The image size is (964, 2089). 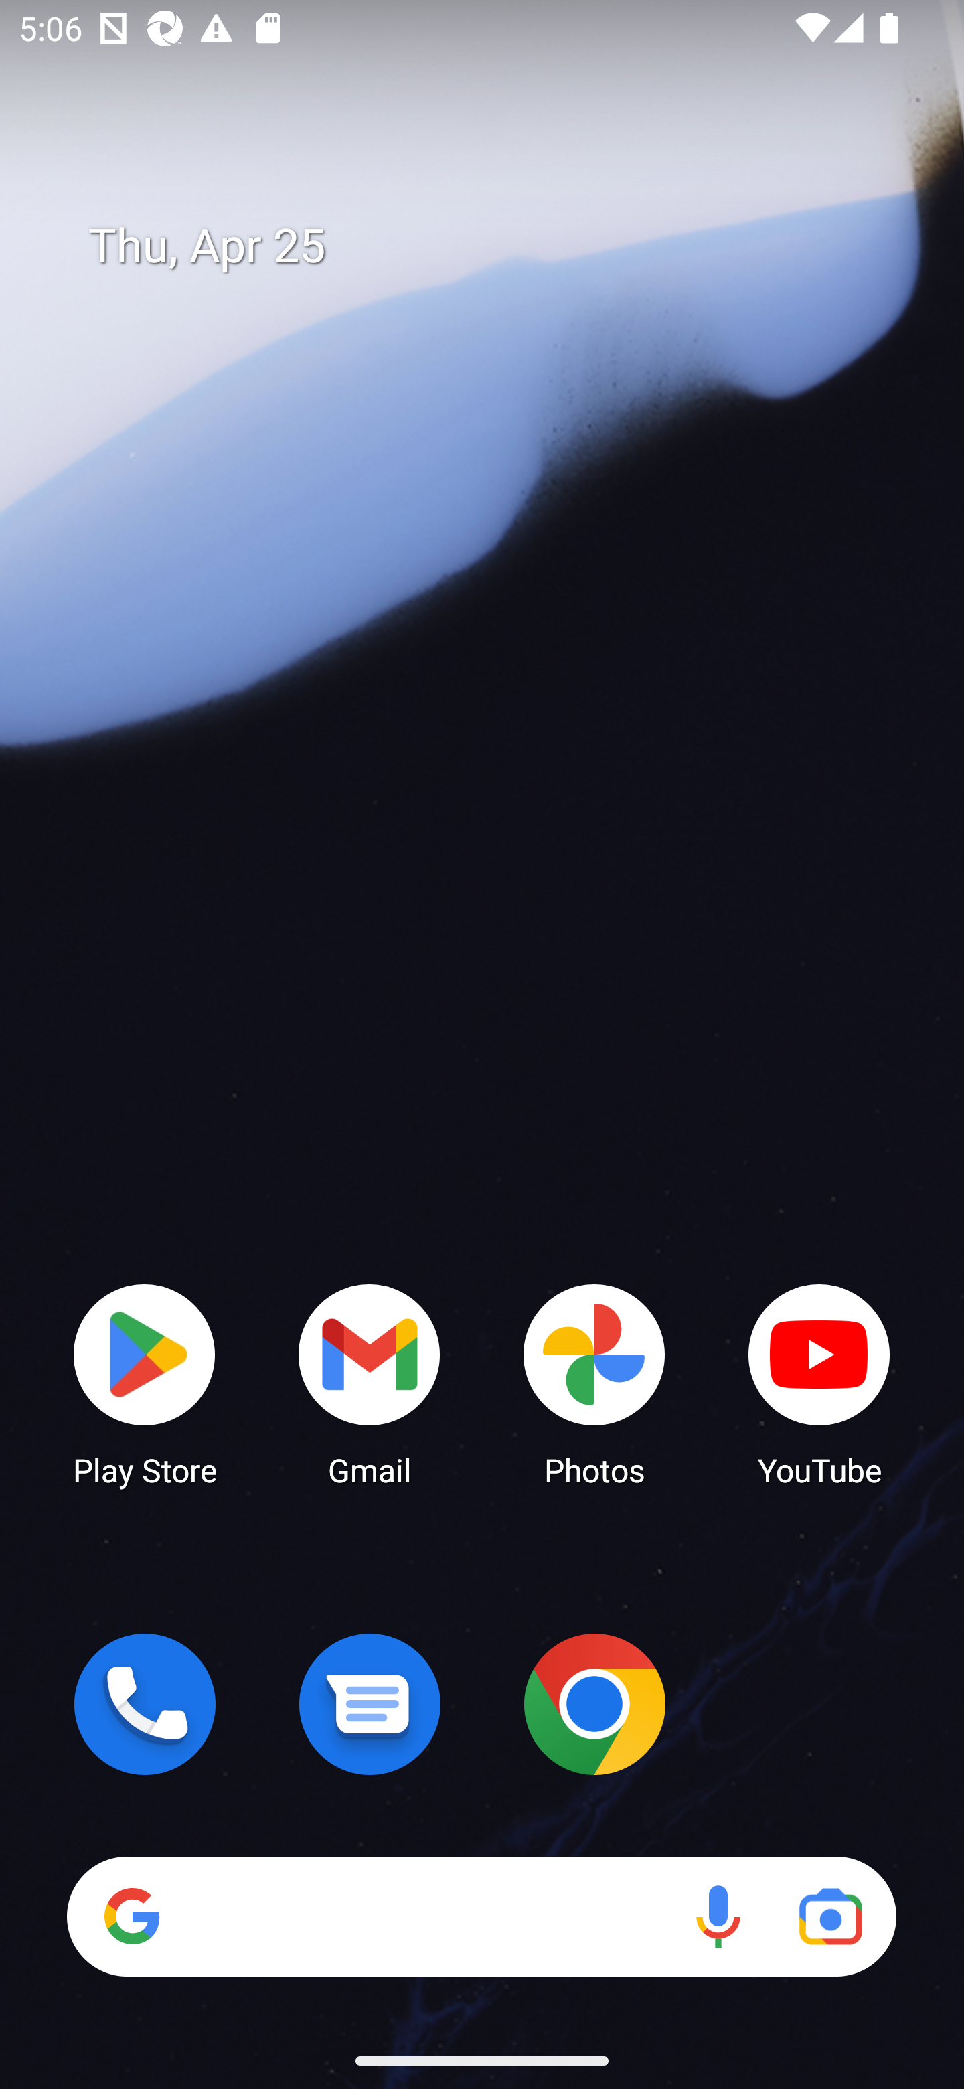 What do you see at coordinates (594, 1383) in the screenshot?
I see `Photos` at bounding box center [594, 1383].